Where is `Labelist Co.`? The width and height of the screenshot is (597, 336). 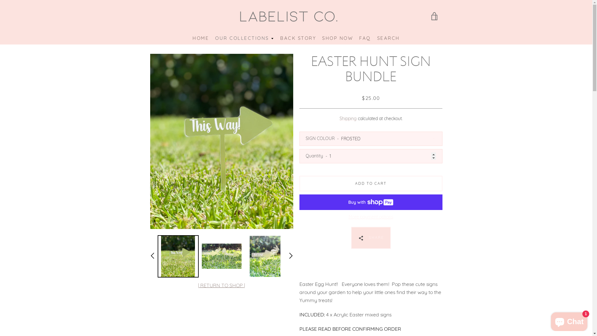
Labelist Co. is located at coordinates (313, 312).